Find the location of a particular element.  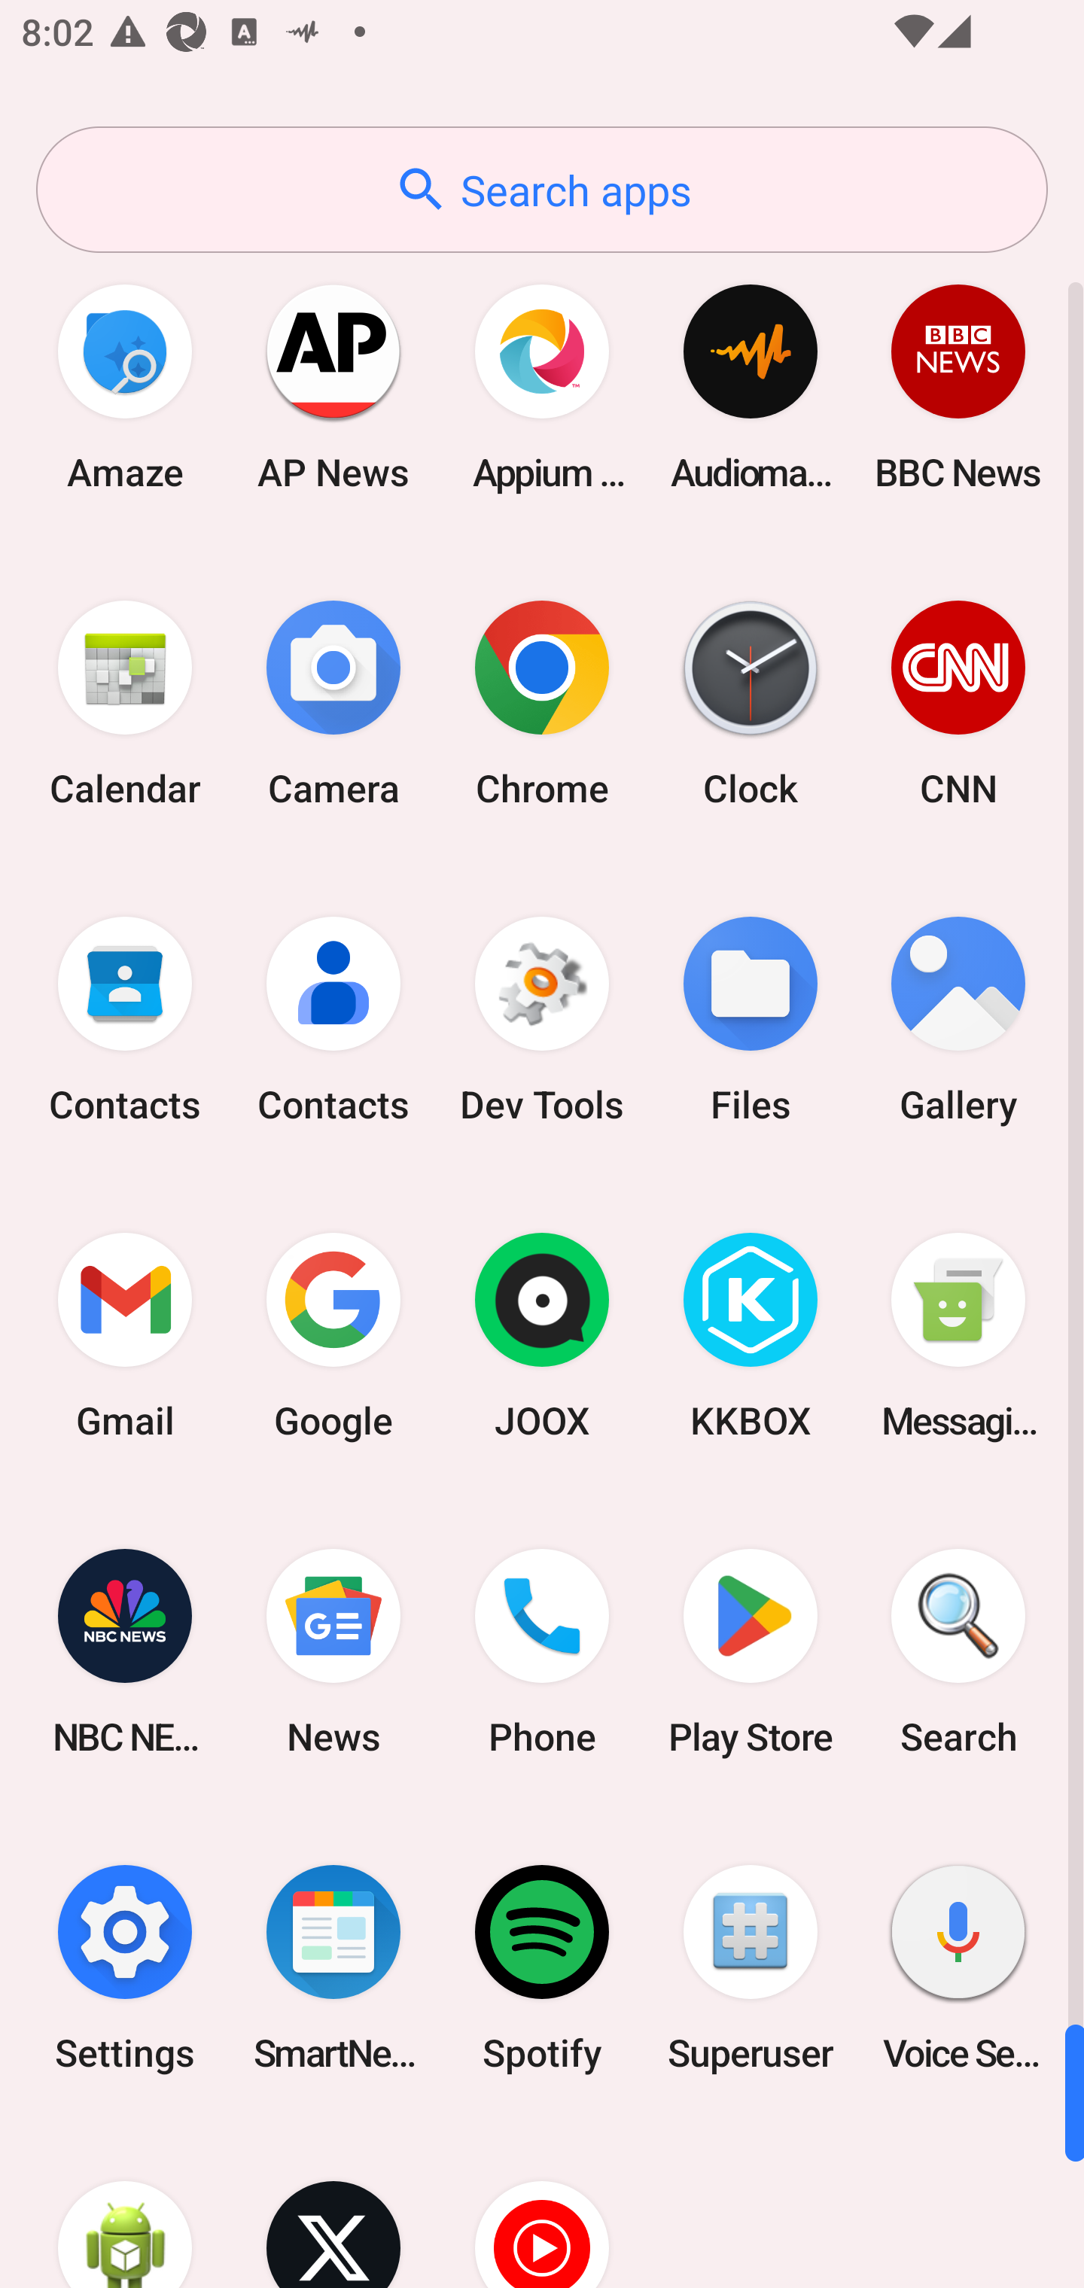

Dev Tools is located at coordinates (542, 1021).